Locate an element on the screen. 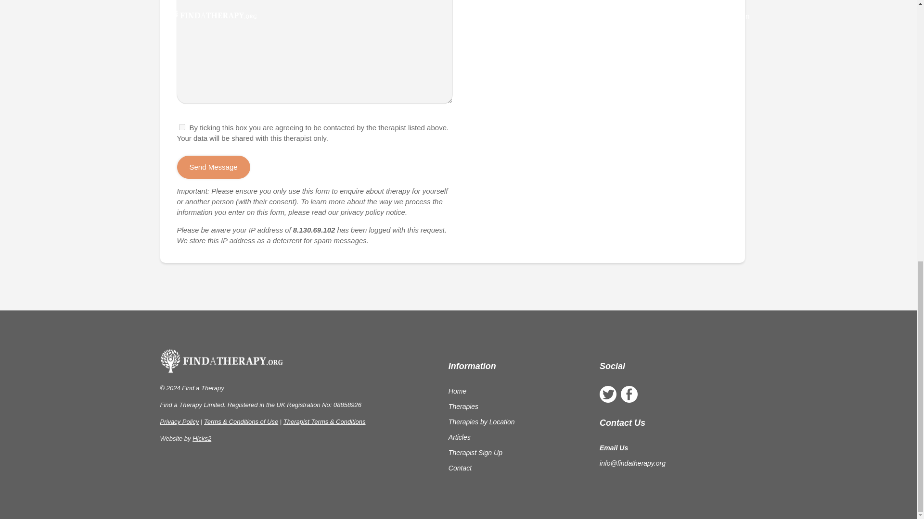  Therapies by Location is located at coordinates (481, 422).